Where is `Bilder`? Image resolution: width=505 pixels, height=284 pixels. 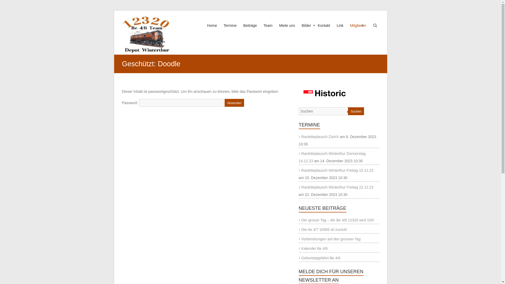 Bilder is located at coordinates (306, 31).